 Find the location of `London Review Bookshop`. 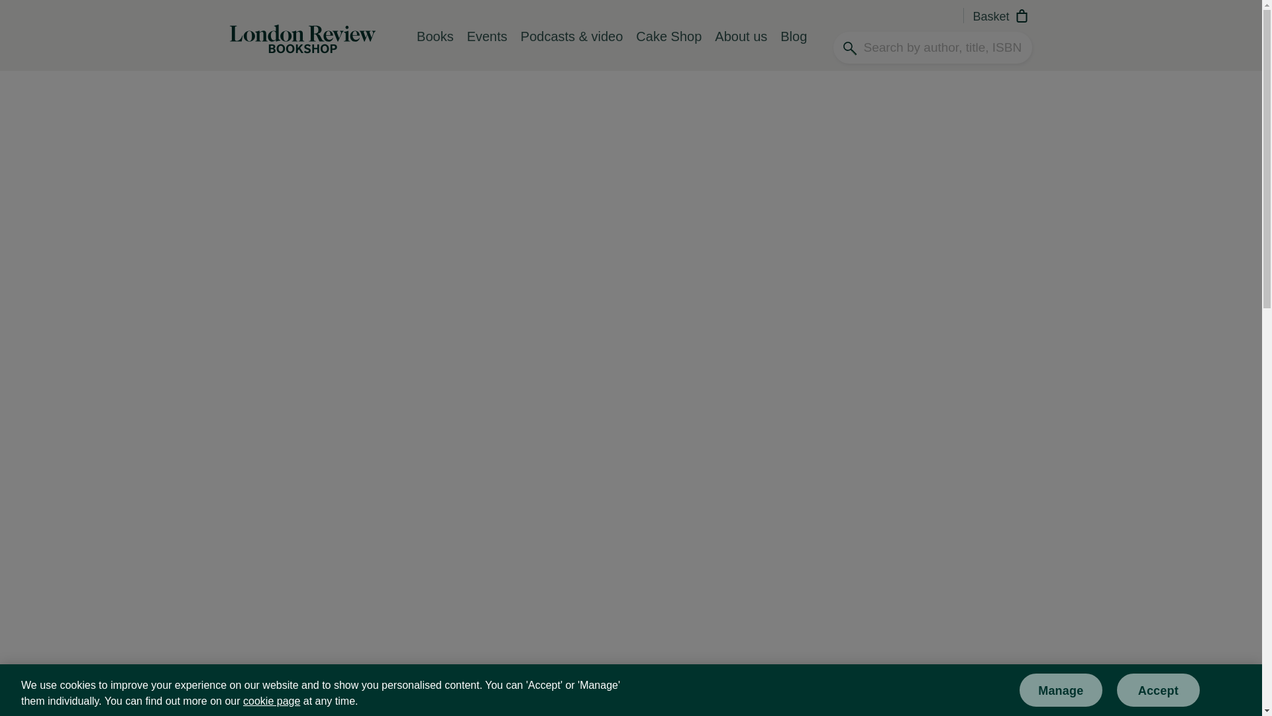

London Review Bookshop is located at coordinates (302, 37).